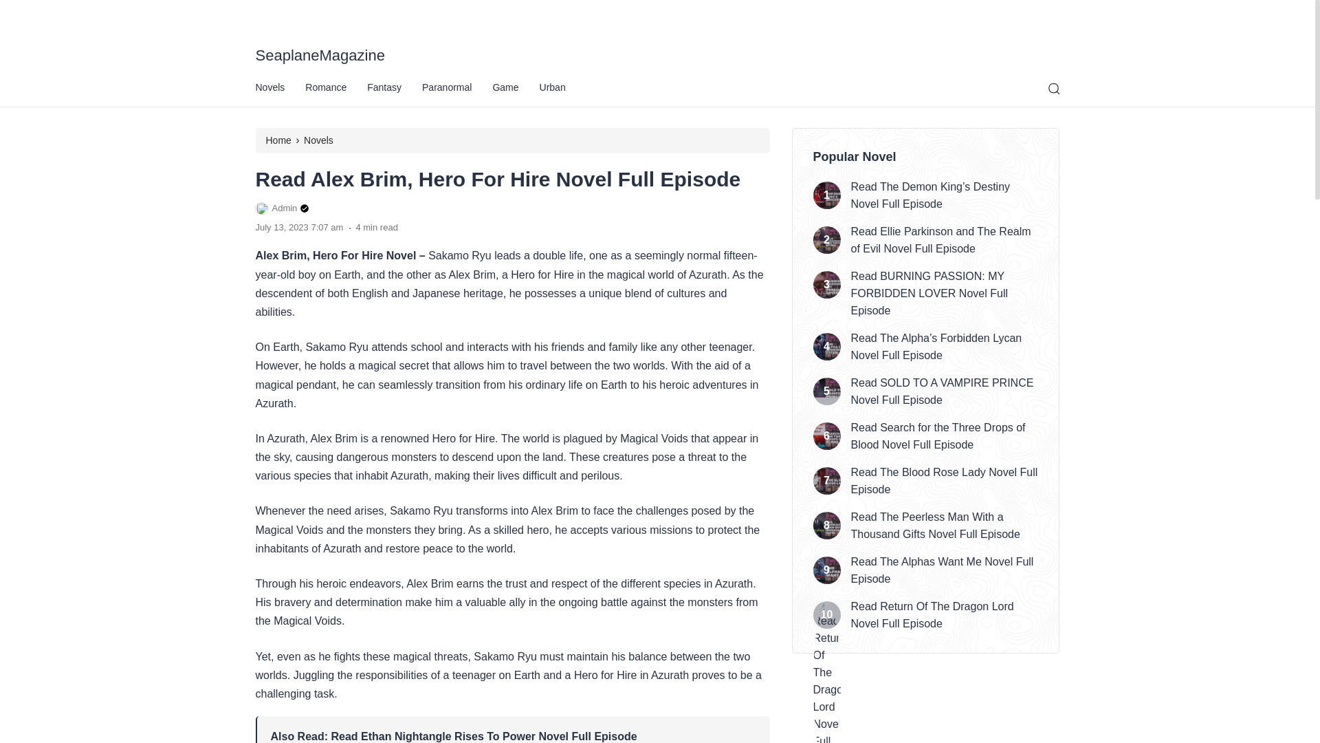 The height and width of the screenshot is (743, 1320). What do you see at coordinates (480, 12) in the screenshot?
I see `Urban` at bounding box center [480, 12].